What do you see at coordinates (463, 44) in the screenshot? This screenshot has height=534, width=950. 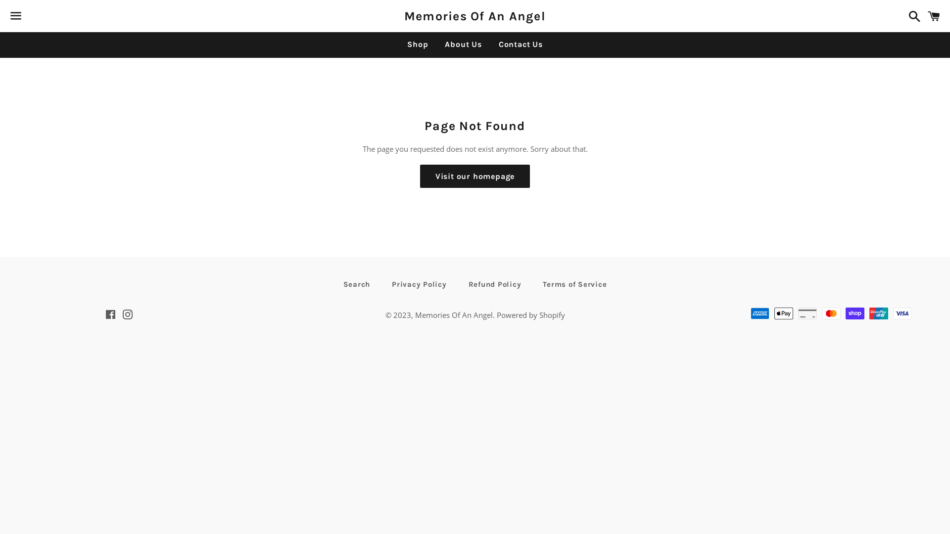 I see `About Us` at bounding box center [463, 44].